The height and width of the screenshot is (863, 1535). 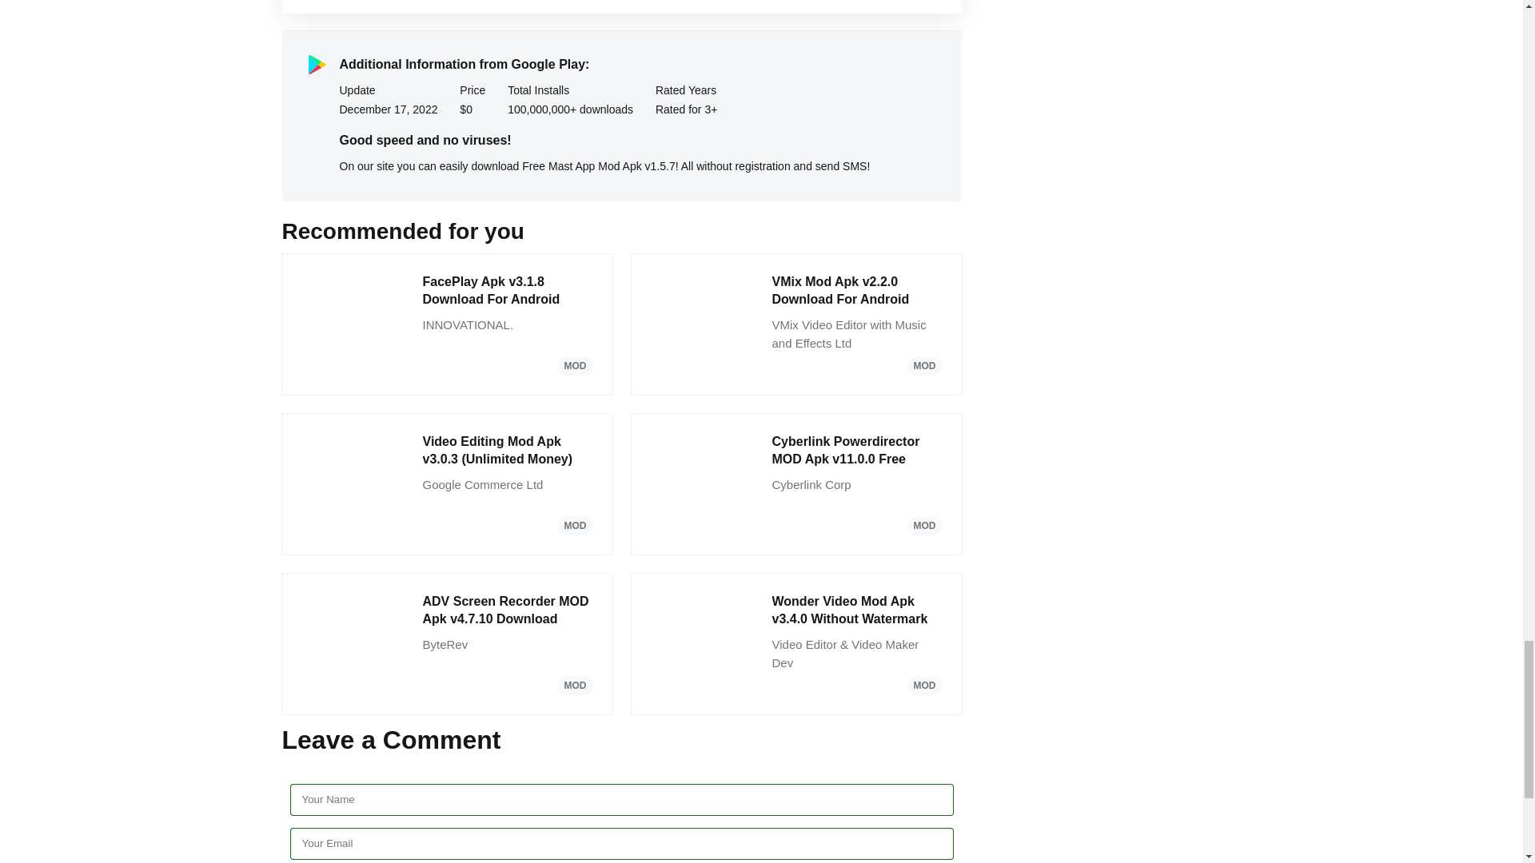 I want to click on ADV Screen Recorder MOD Apk V4.7.10 Download, so click(x=507, y=610).